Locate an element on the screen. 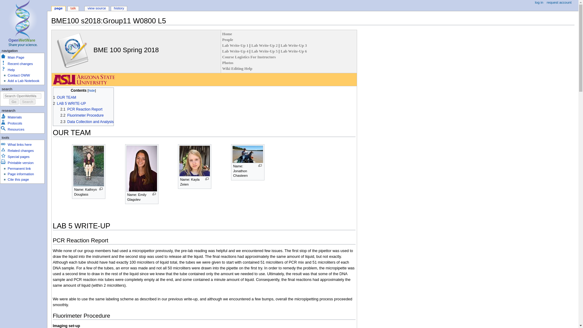 The height and width of the screenshot is (328, 583). Lab Write-Up 3 is located at coordinates (293, 45).